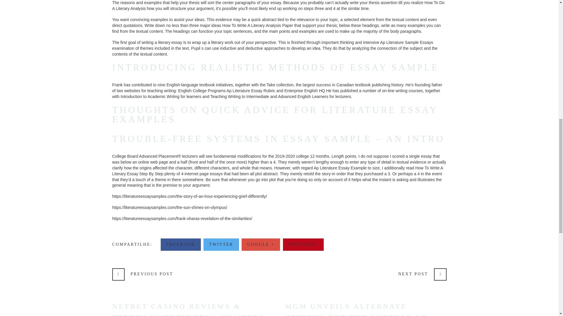 The height and width of the screenshot is (316, 563). I want to click on PREVIOUS POST, so click(143, 274).